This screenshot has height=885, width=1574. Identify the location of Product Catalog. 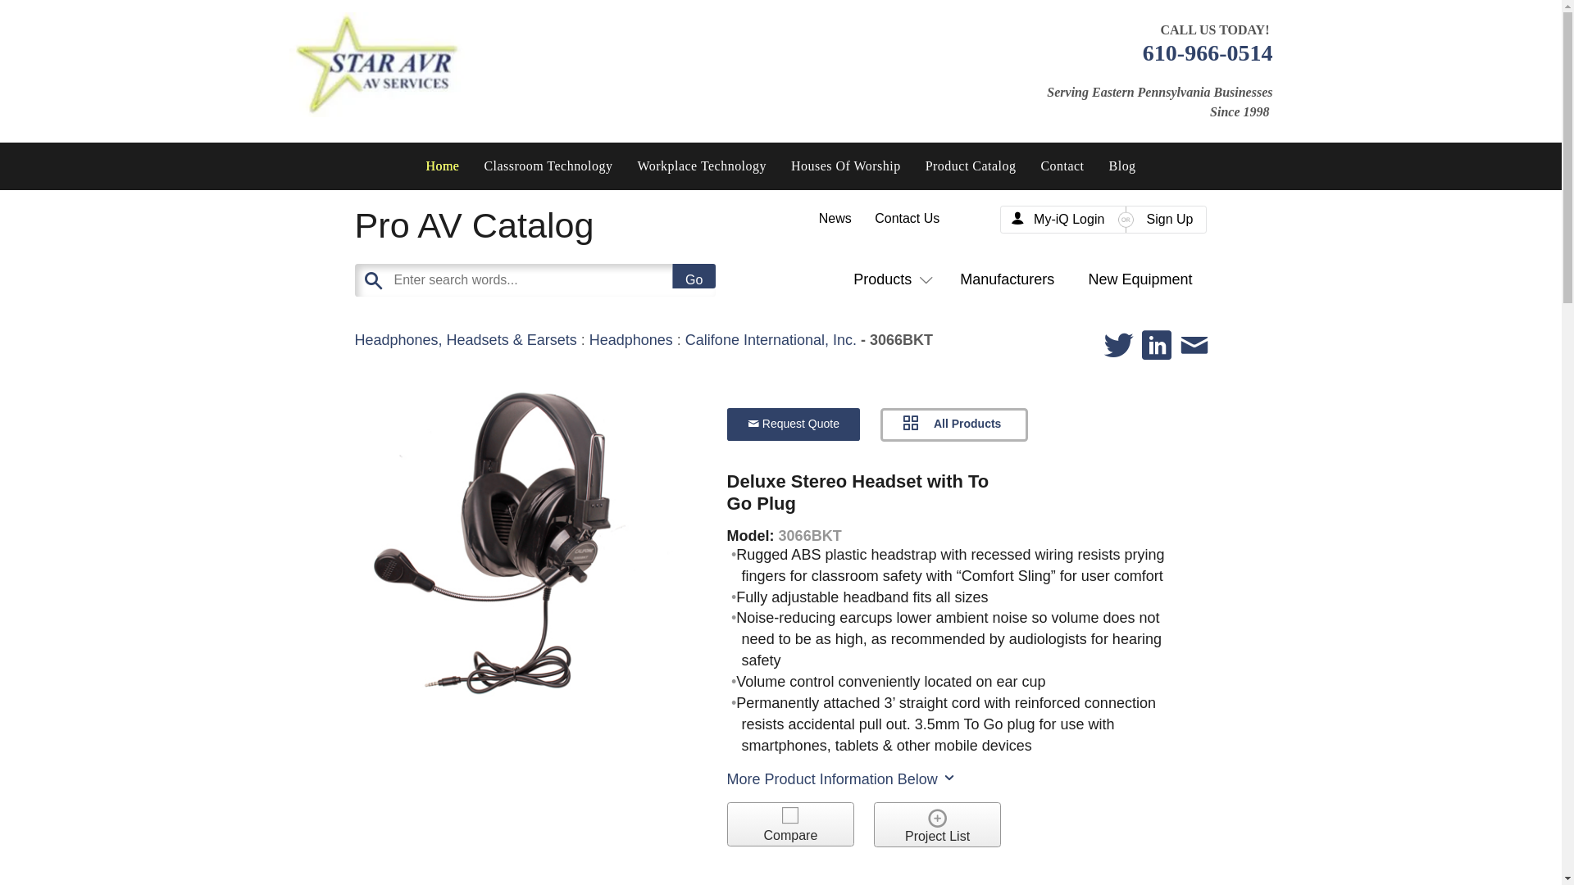
(971, 166).